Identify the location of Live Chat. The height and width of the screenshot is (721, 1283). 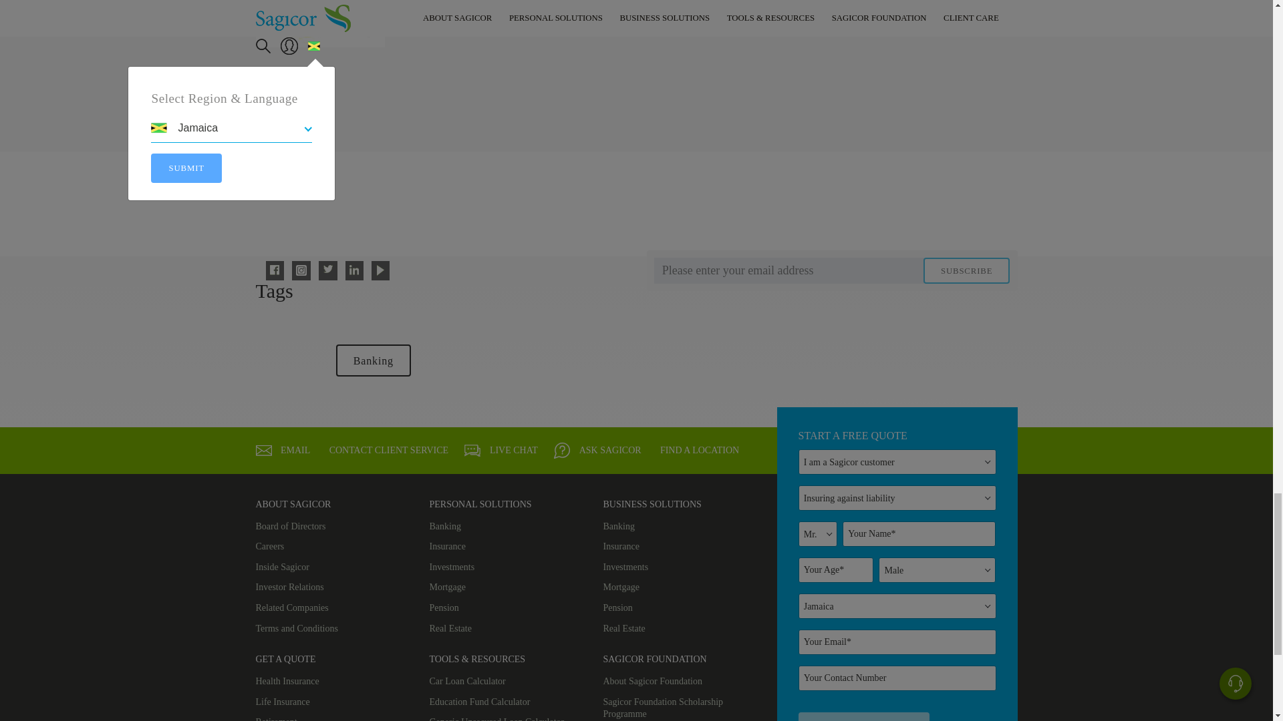
(501, 451).